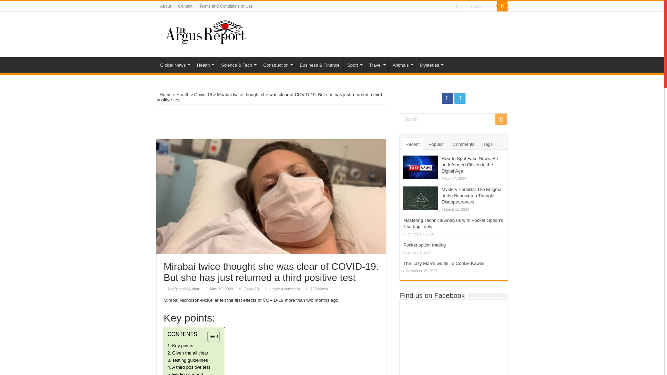 The height and width of the screenshot is (375, 667). I want to click on Key points:, so click(181, 346).